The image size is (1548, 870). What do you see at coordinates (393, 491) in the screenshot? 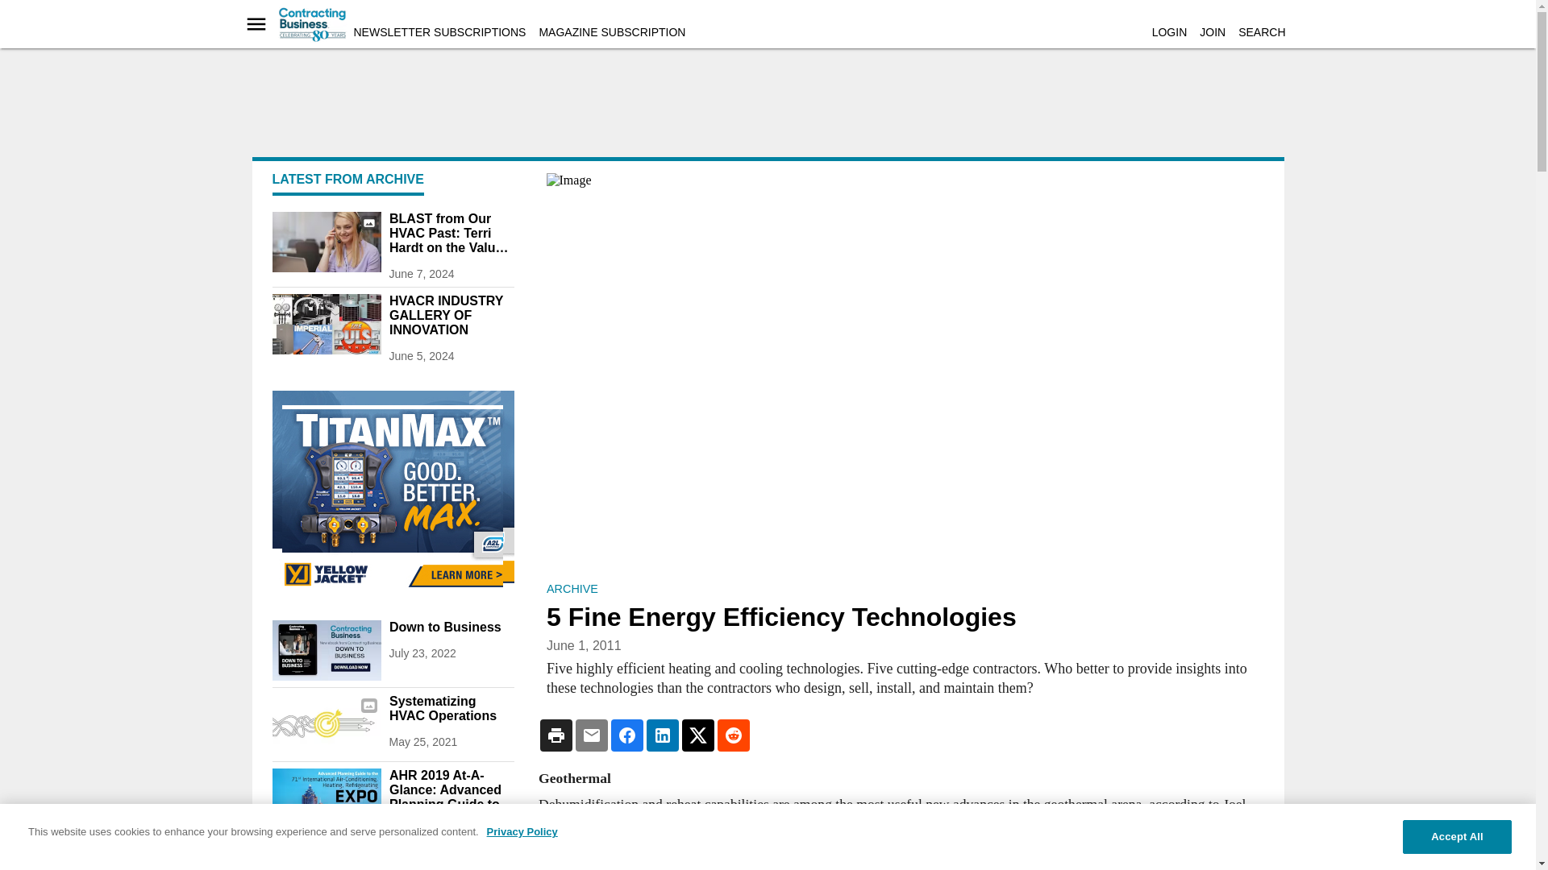
I see `3rd party ad content` at bounding box center [393, 491].